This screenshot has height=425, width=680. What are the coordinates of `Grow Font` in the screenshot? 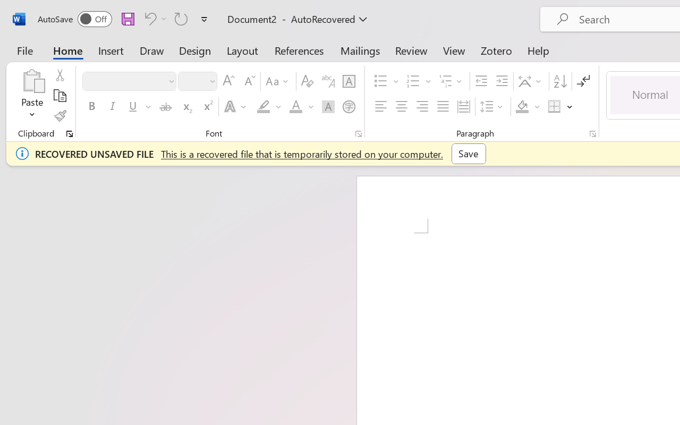 It's located at (228, 81).